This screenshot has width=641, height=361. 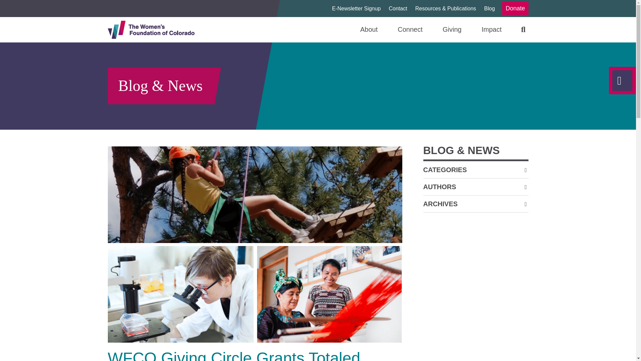 I want to click on Blog, so click(x=486, y=9).